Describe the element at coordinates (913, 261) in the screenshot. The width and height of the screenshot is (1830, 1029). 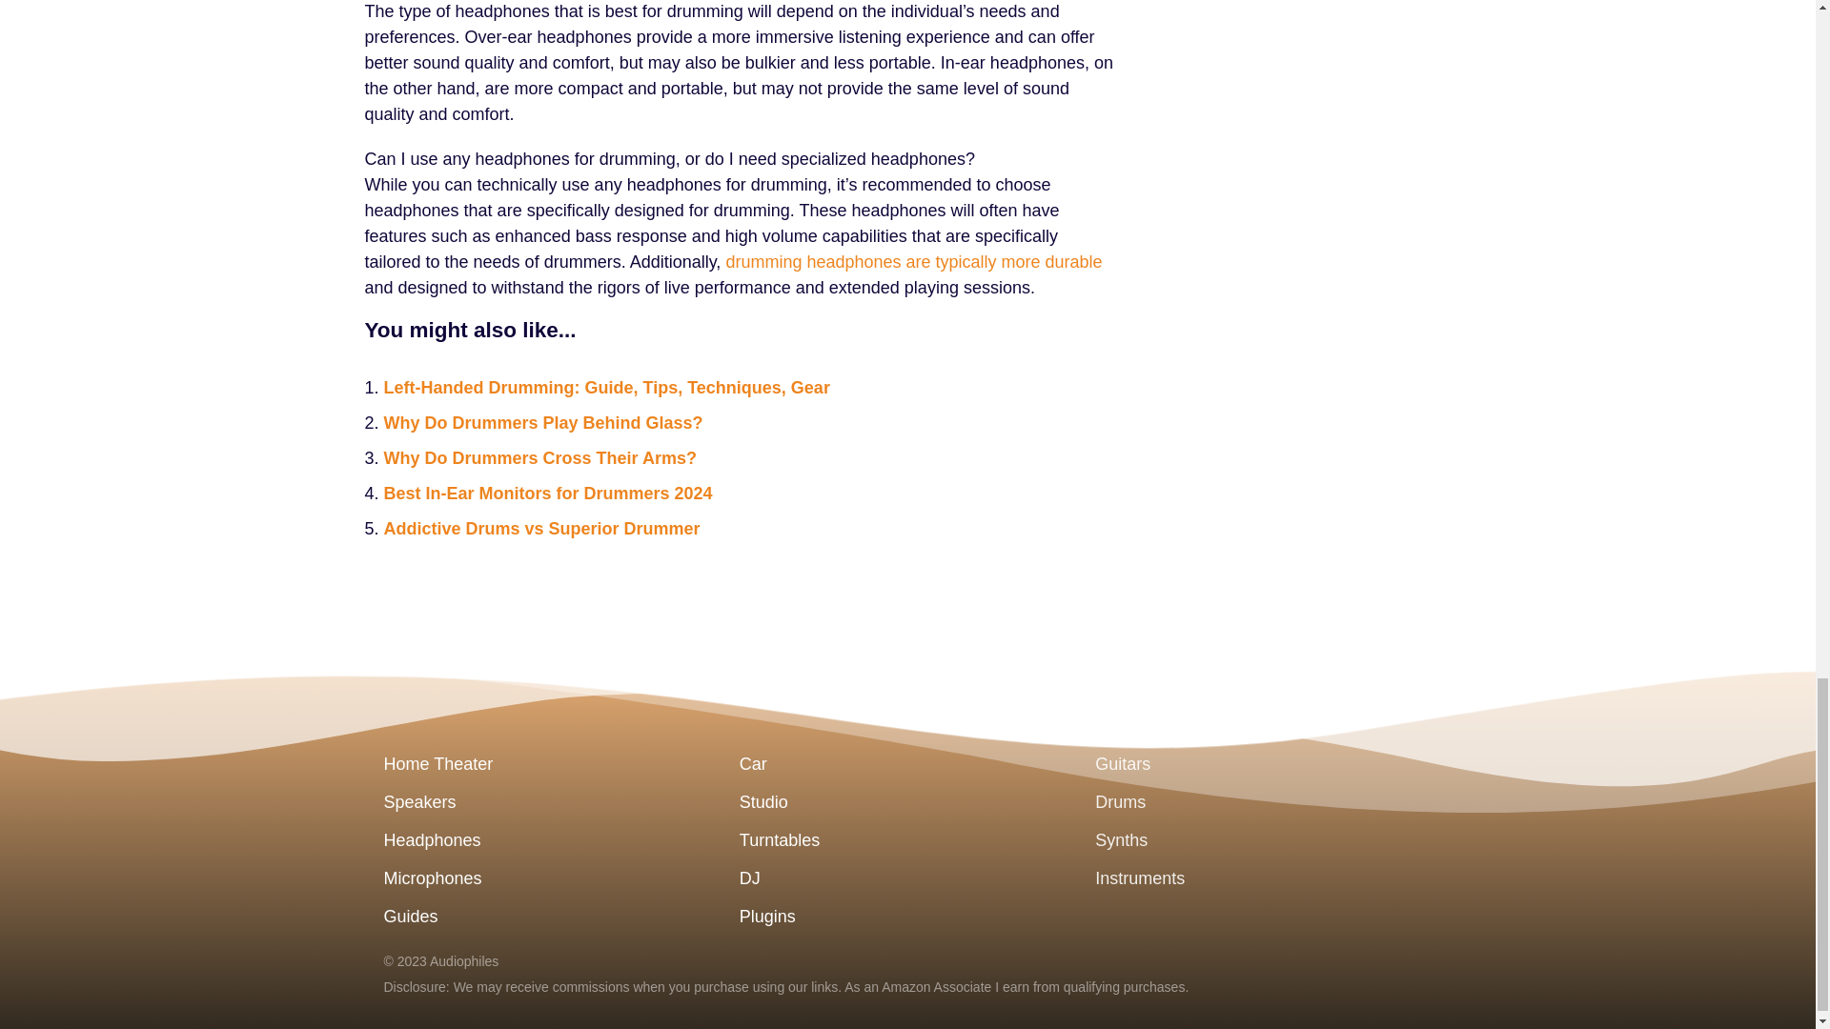
I see `drumming headphones are typically more durable` at that location.